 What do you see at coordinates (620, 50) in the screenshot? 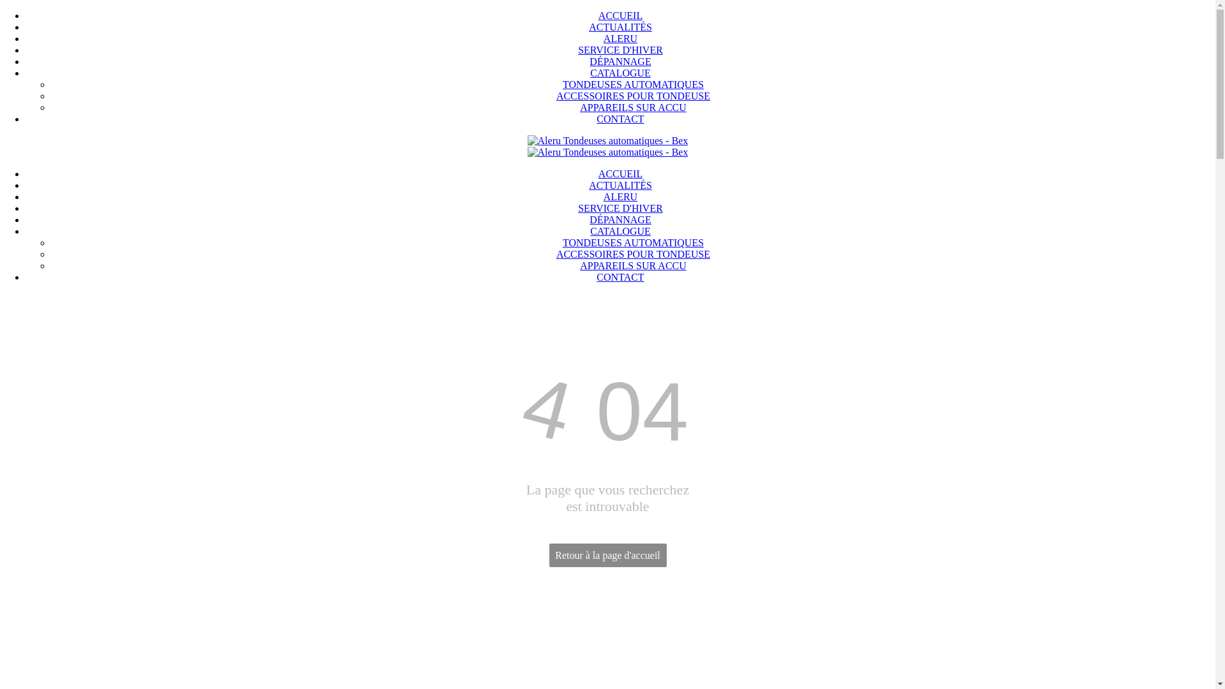
I see `SERVICE D'HIVER` at bounding box center [620, 50].